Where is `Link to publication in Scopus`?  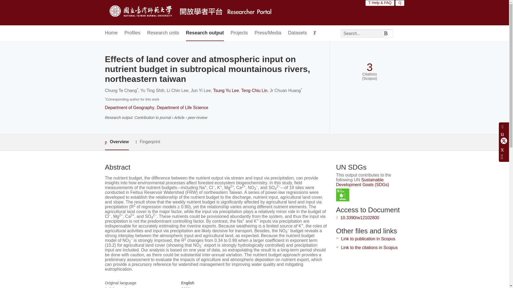
Link to publication in Scopus is located at coordinates (368, 238).